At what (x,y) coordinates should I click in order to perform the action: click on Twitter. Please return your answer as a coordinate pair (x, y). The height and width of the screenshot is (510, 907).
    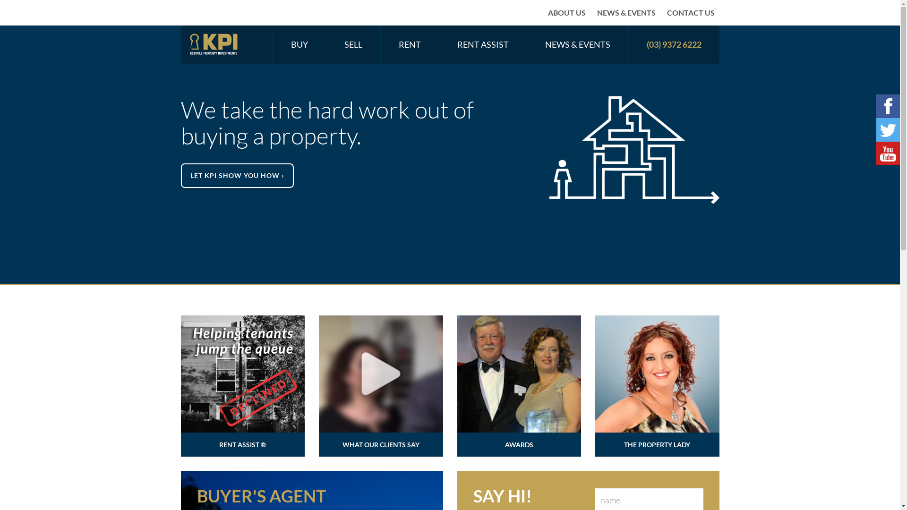
    Looking at the image, I should click on (888, 130).